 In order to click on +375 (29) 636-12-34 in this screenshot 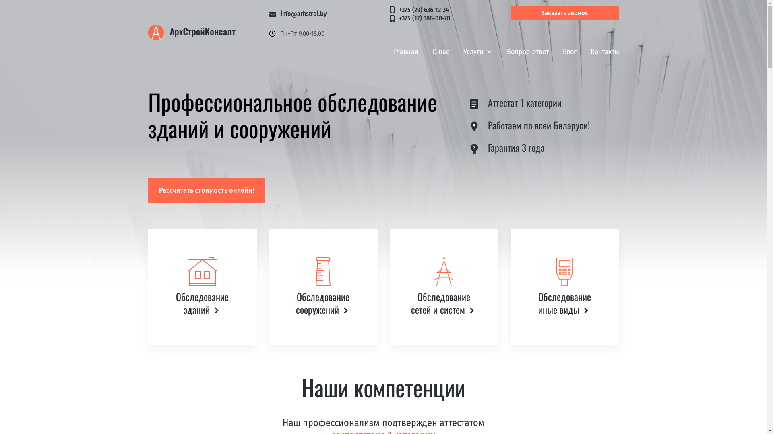, I will do `click(444, 10)`.